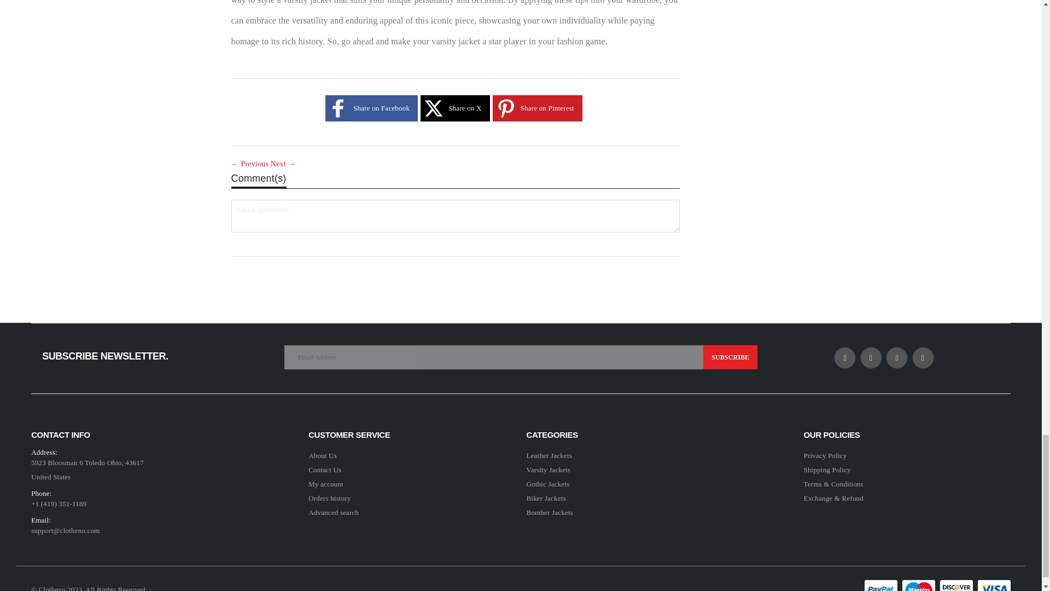  Describe the element at coordinates (434, 108) in the screenshot. I see `Share on X` at that location.